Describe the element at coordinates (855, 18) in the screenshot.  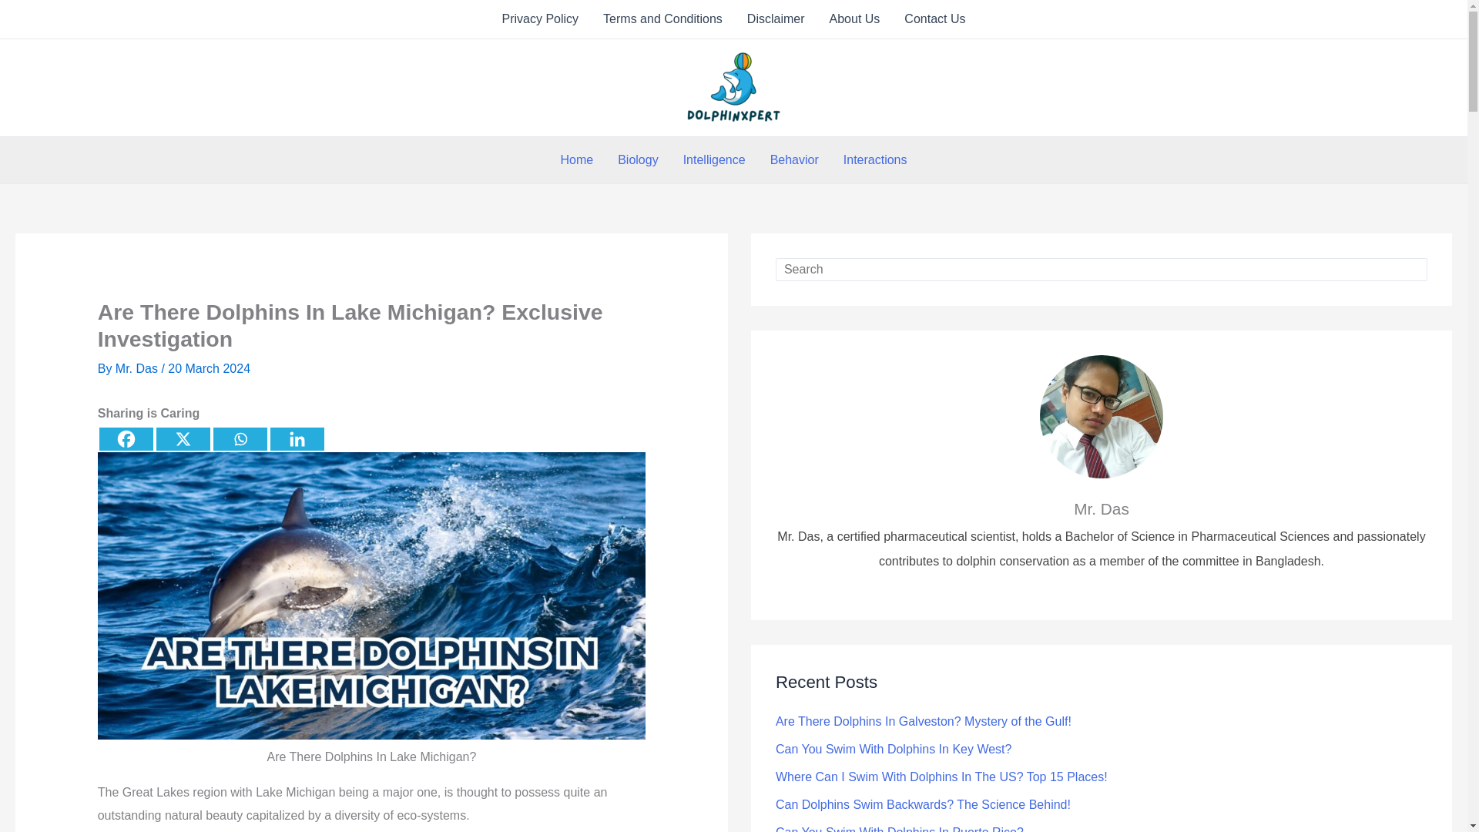
I see `About Us` at that location.